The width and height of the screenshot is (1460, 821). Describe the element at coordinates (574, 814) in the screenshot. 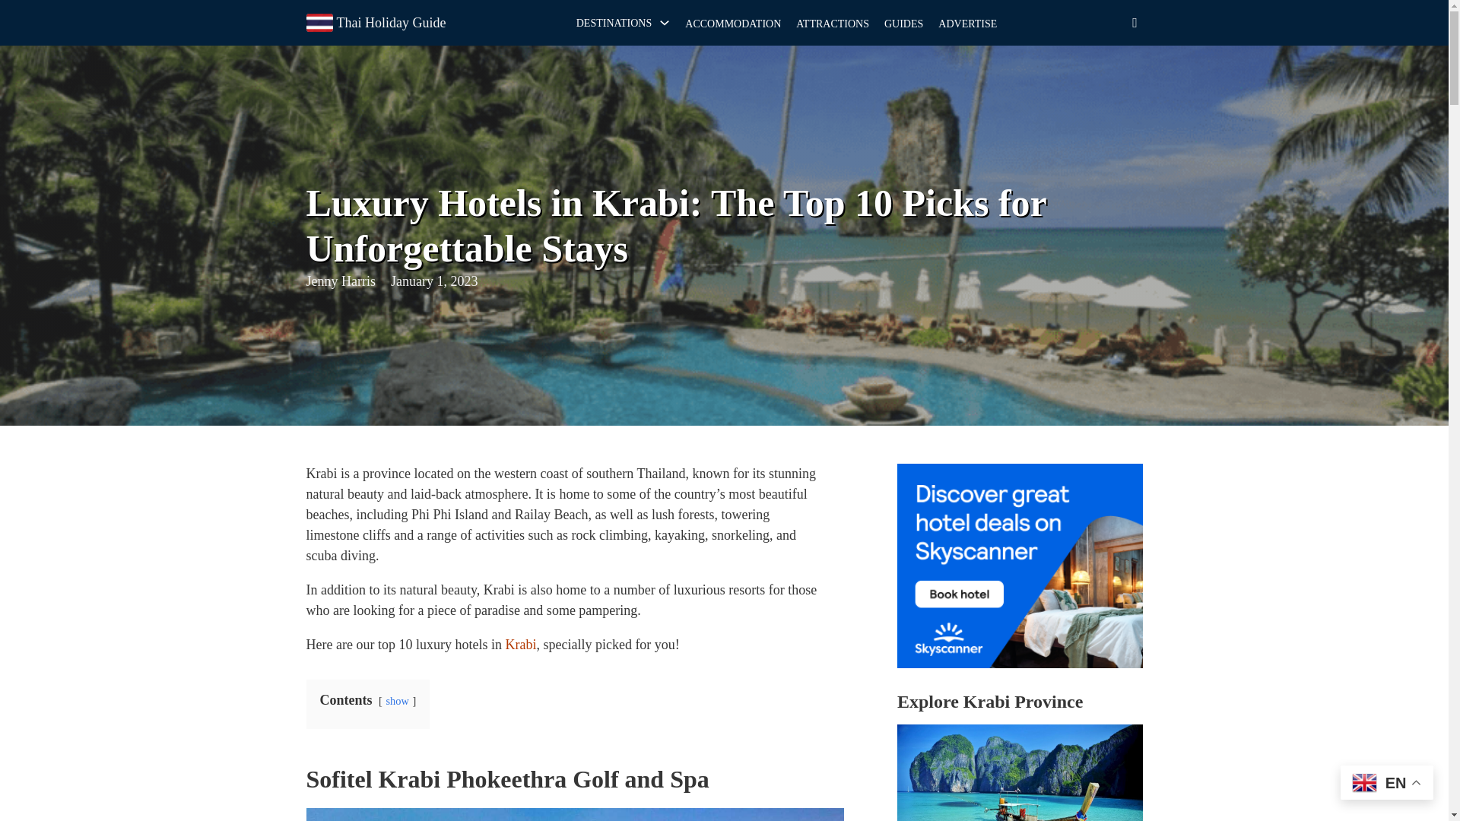

I see `Luxury Hotels In Krabi` at that location.